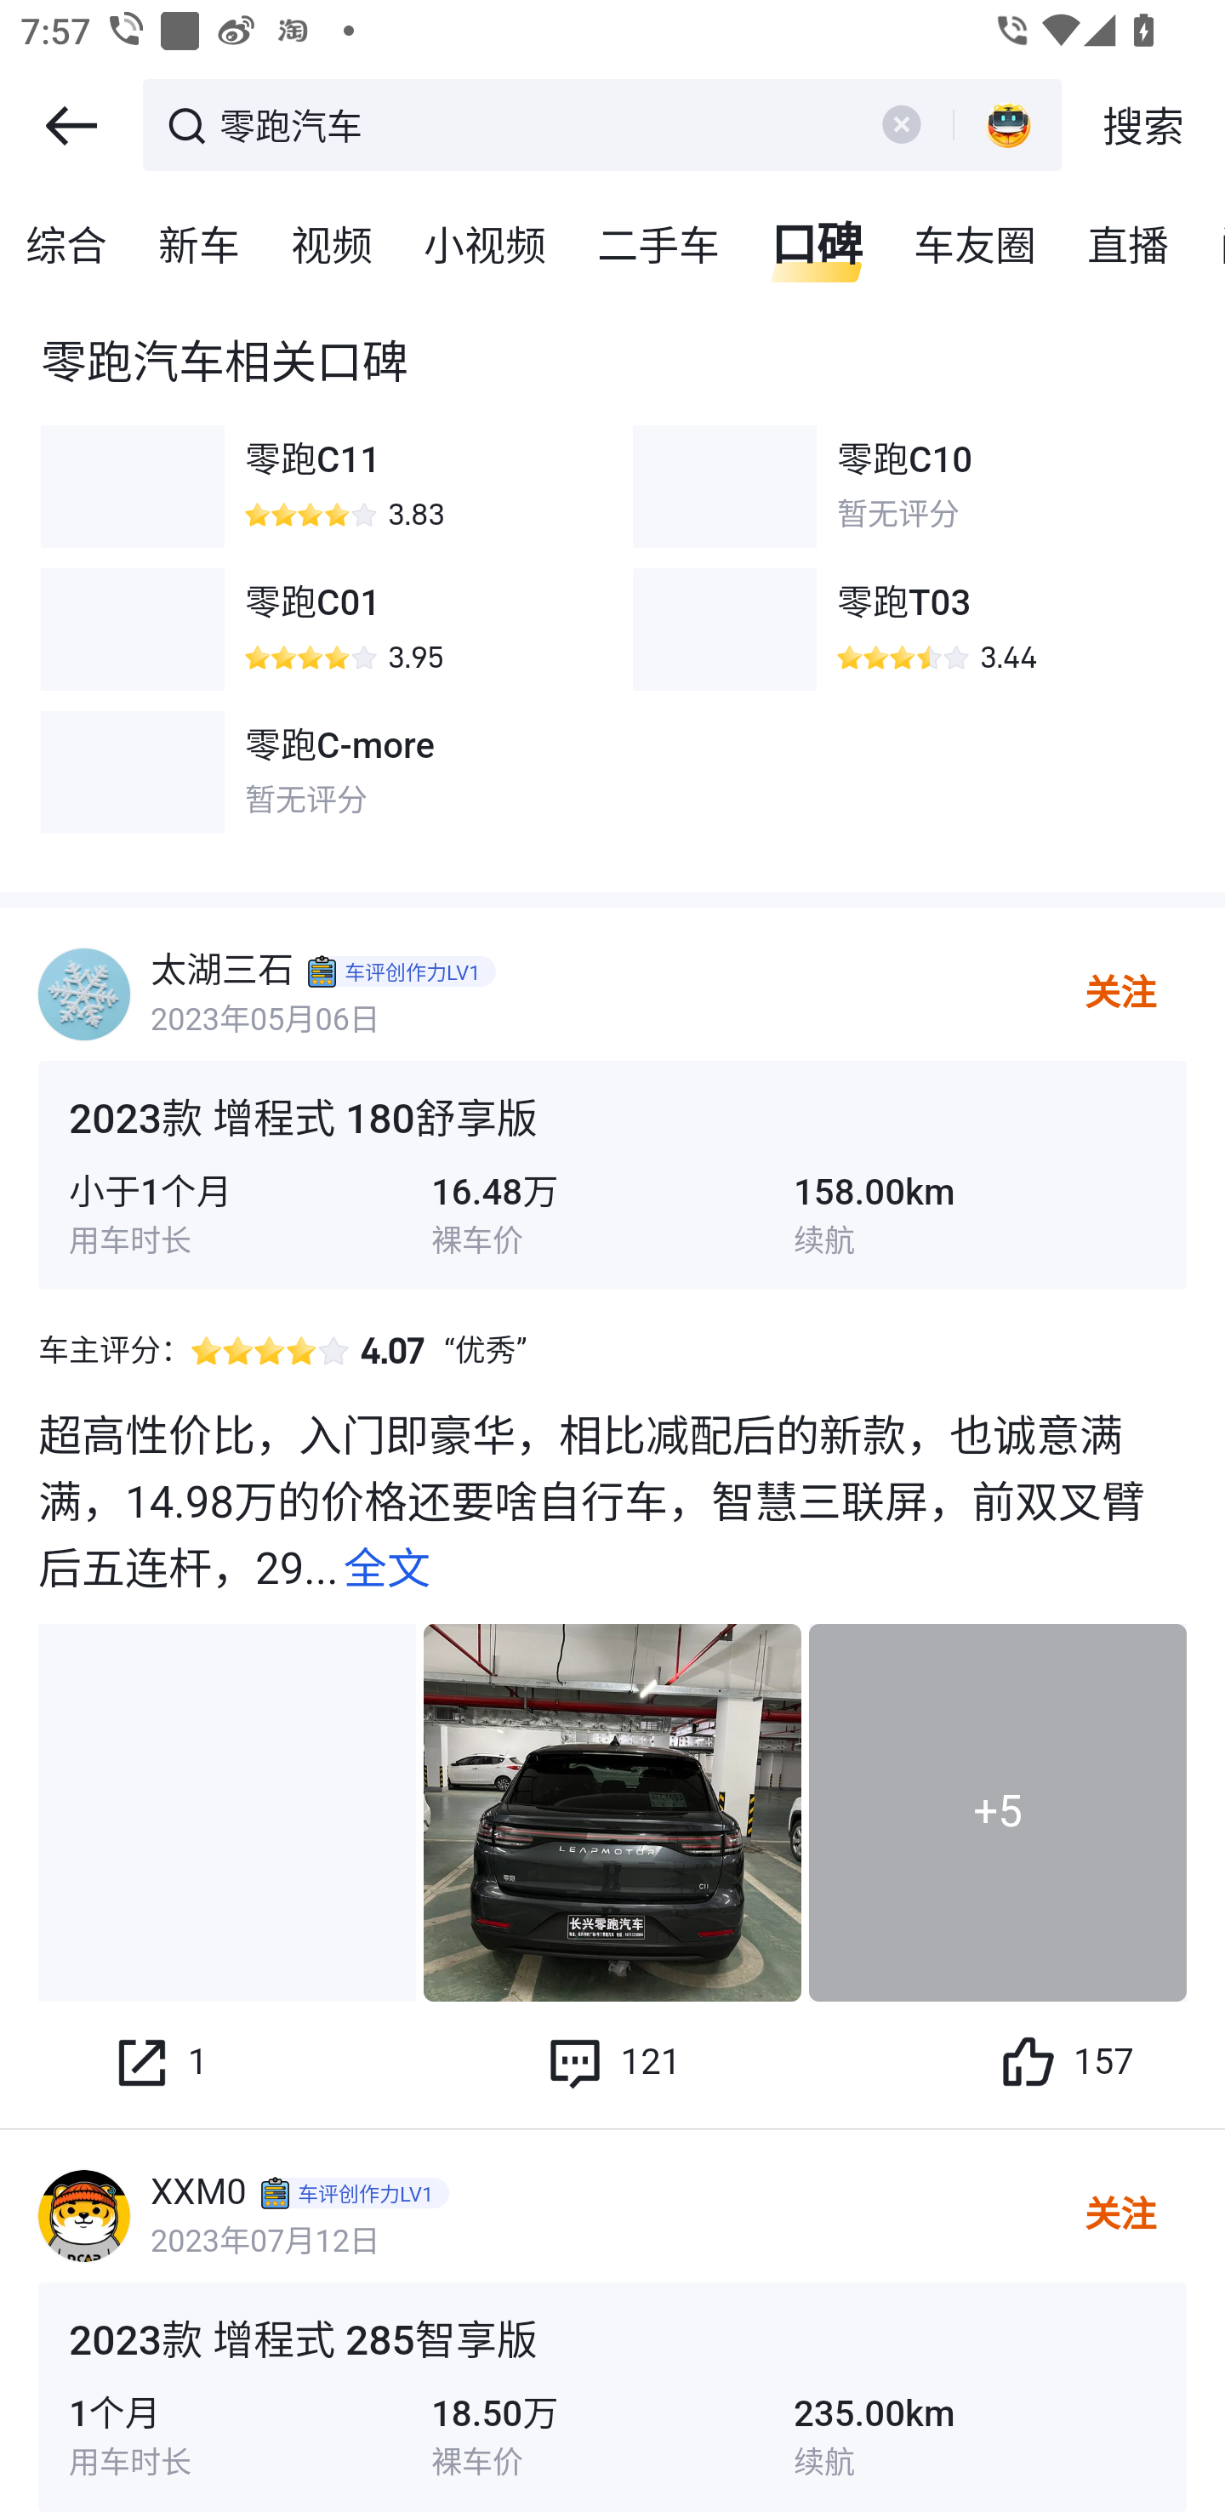  What do you see at coordinates (612, 2062) in the screenshot?
I see `121` at bounding box center [612, 2062].